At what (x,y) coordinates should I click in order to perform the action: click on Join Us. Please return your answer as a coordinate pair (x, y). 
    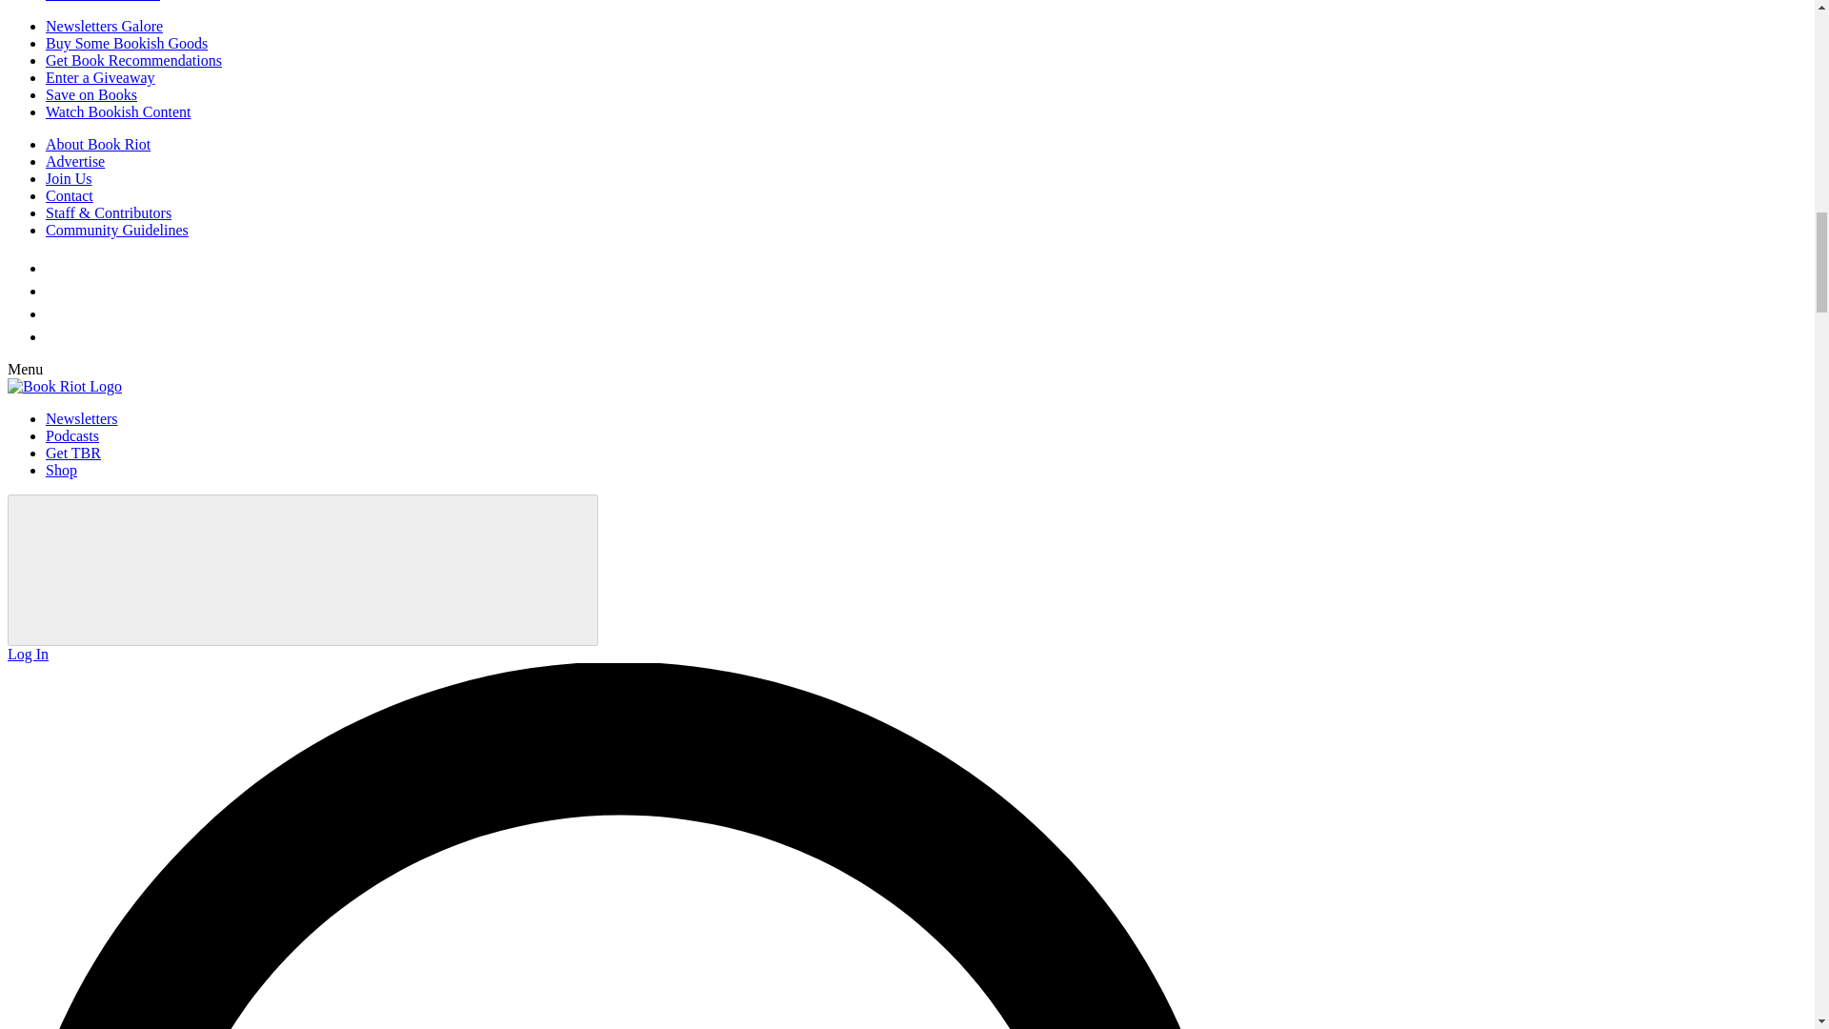
    Looking at the image, I should click on (69, 178).